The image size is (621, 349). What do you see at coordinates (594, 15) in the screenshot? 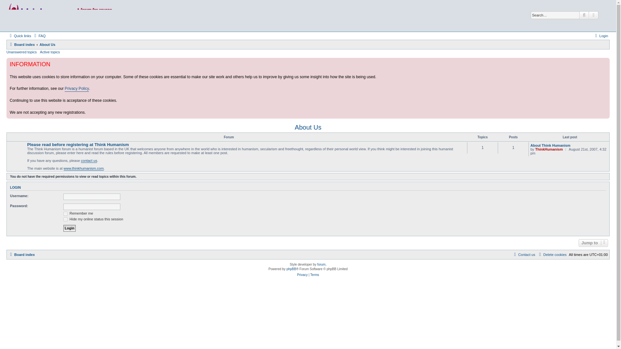
I see `Advanced search` at bounding box center [594, 15].